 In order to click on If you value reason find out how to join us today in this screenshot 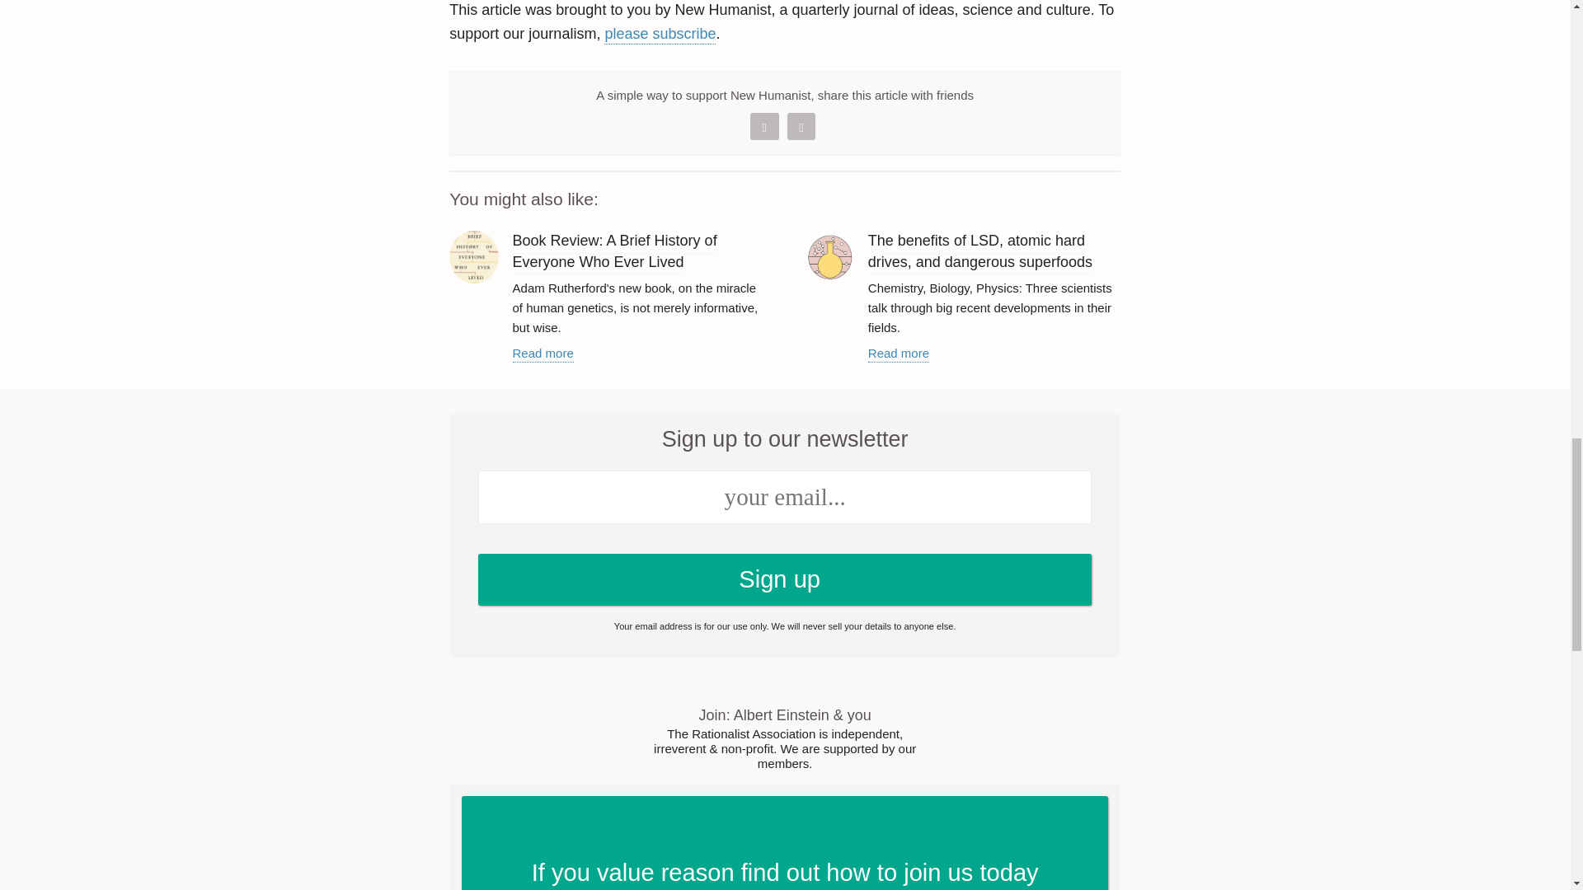, I will do `click(785, 842)`.